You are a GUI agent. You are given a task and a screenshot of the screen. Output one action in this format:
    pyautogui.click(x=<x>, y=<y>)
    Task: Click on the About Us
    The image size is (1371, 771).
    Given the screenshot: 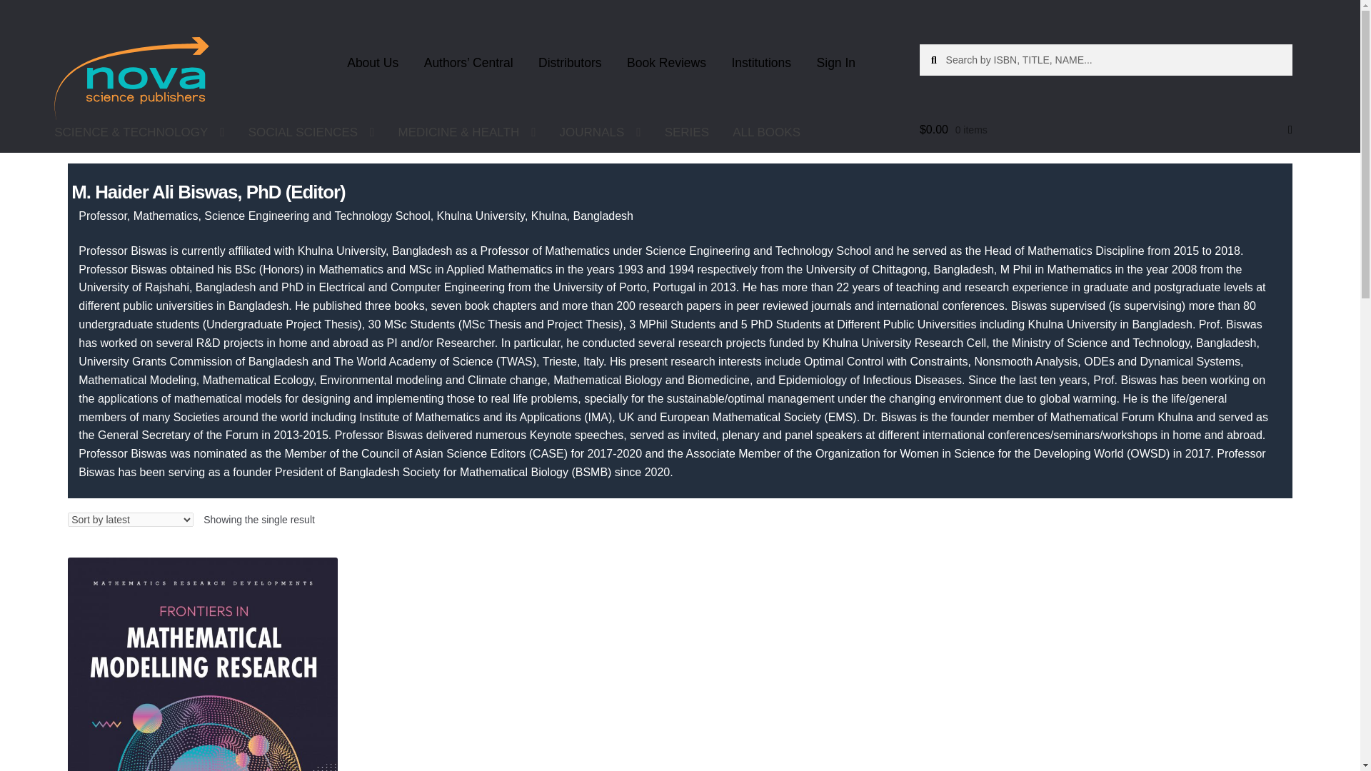 What is the action you would take?
    pyautogui.click(x=373, y=63)
    